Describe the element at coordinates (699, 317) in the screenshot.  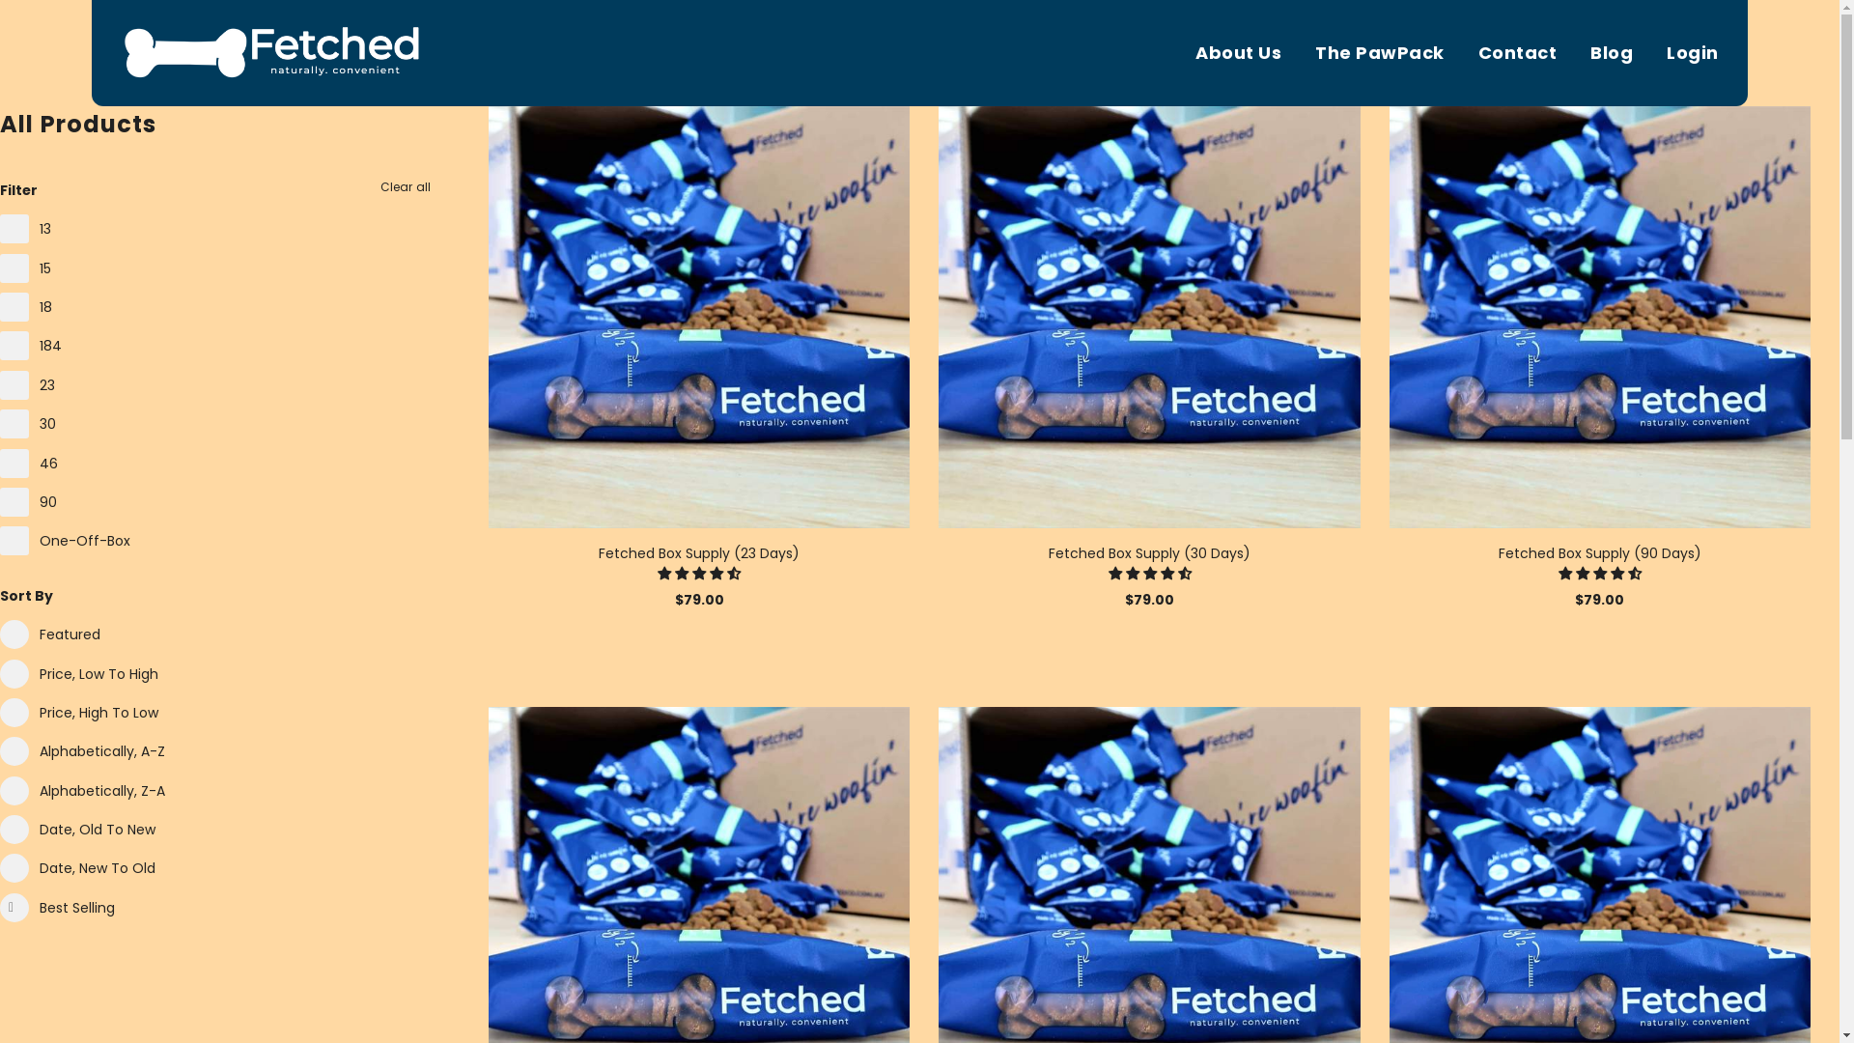
I see `Fetched Box Supply (23 Days)` at that location.